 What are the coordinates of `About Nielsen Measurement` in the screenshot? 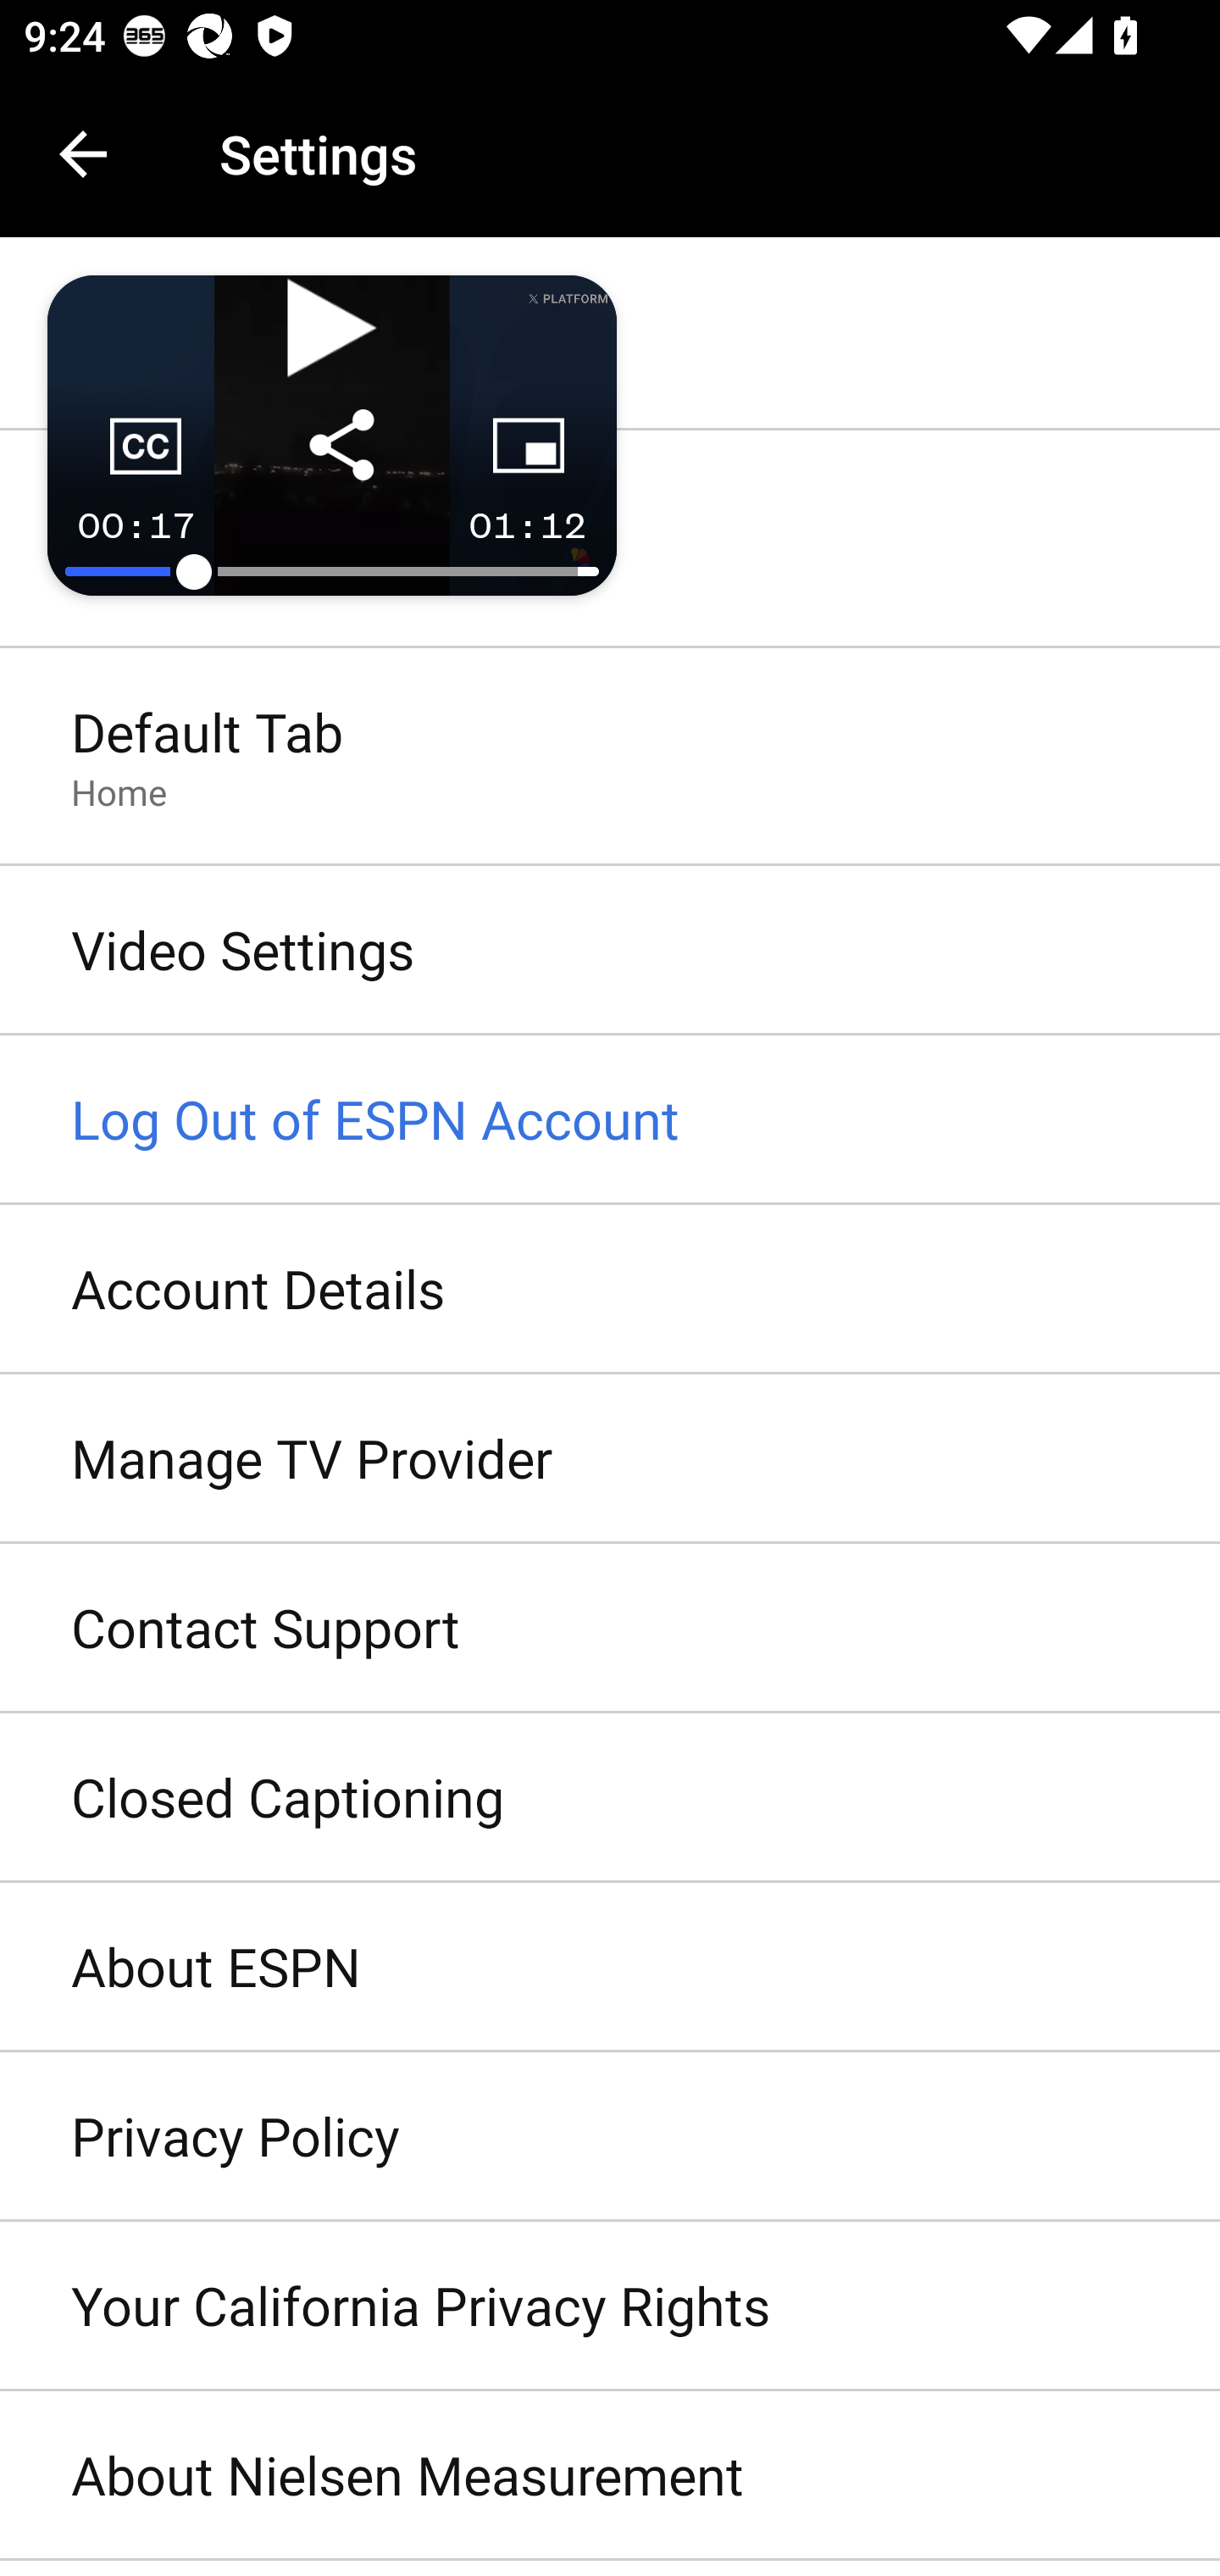 It's located at (610, 2475).